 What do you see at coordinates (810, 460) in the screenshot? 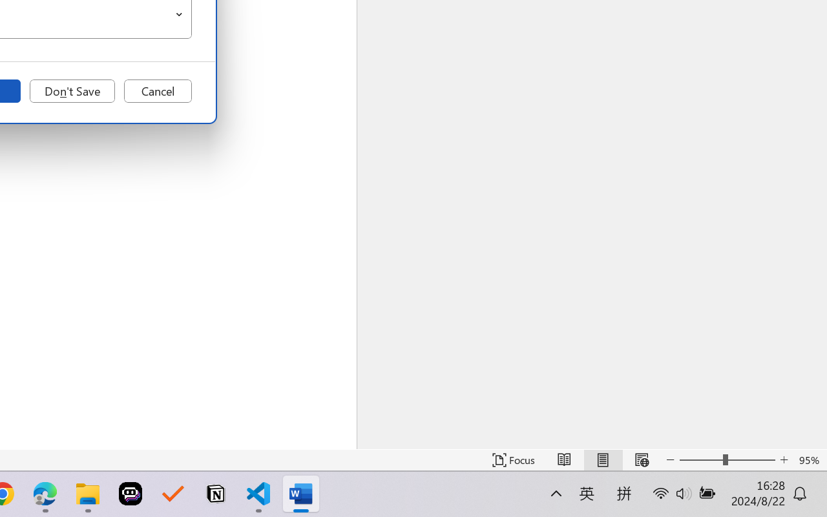
I see `Zoom 95%` at bounding box center [810, 460].